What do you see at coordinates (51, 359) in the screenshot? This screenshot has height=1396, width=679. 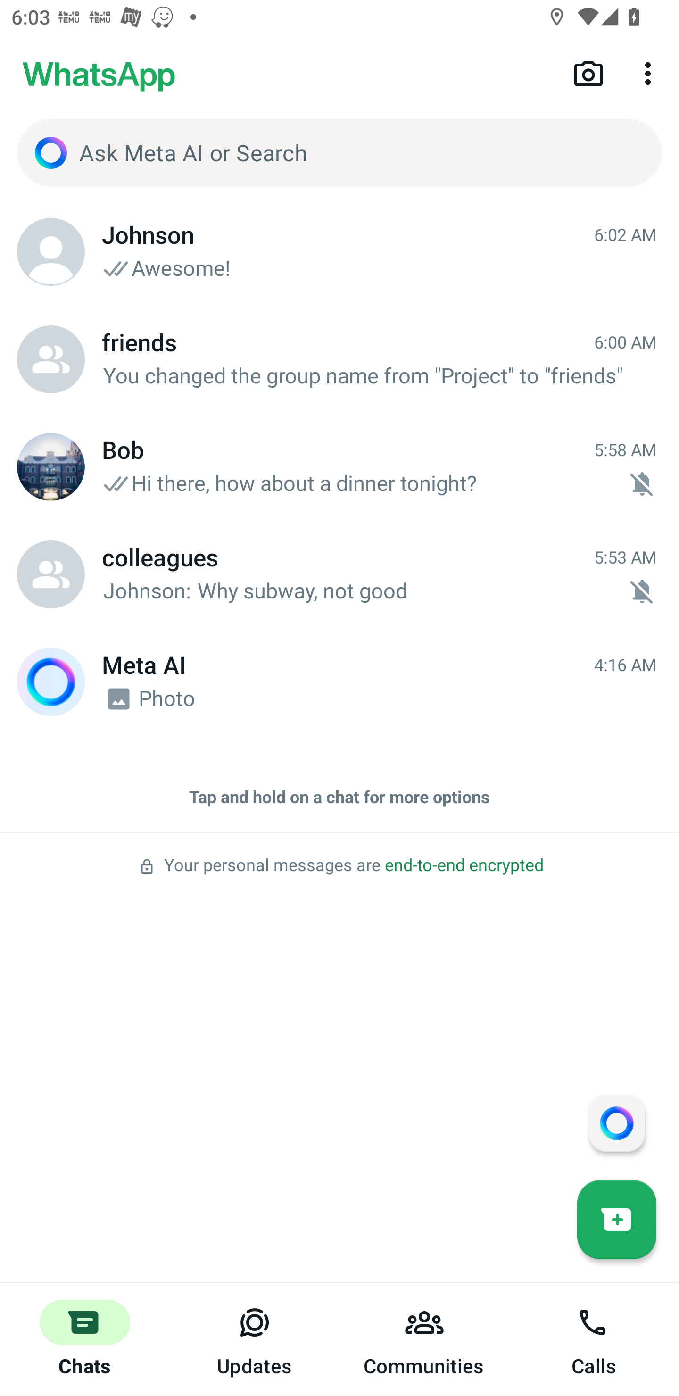 I see `friends` at bounding box center [51, 359].